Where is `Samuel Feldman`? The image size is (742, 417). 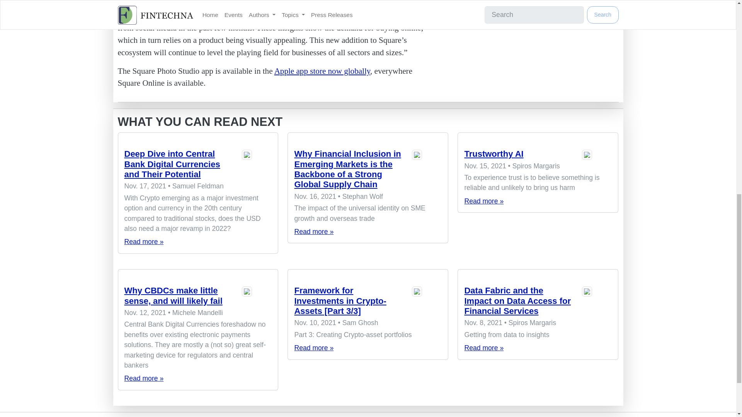 Samuel Feldman is located at coordinates (257, 166).